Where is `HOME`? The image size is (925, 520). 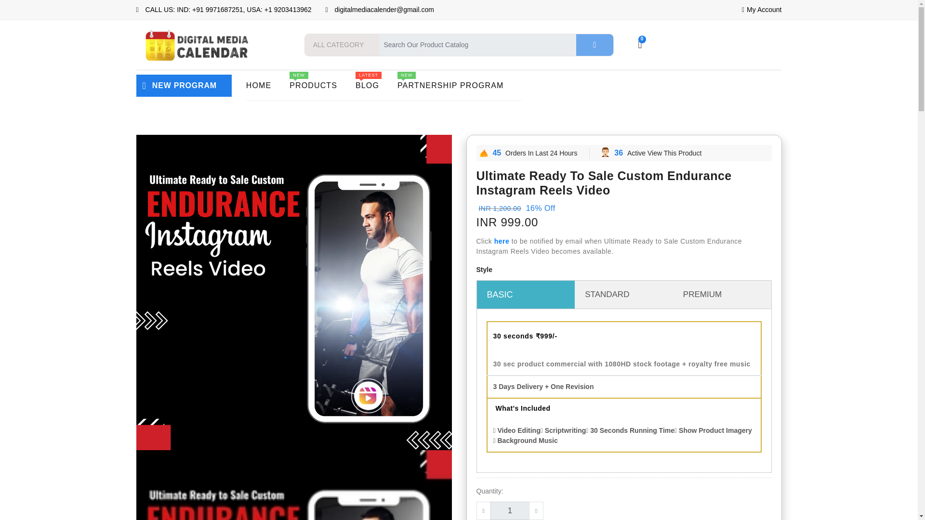 HOME is located at coordinates (460, 85).